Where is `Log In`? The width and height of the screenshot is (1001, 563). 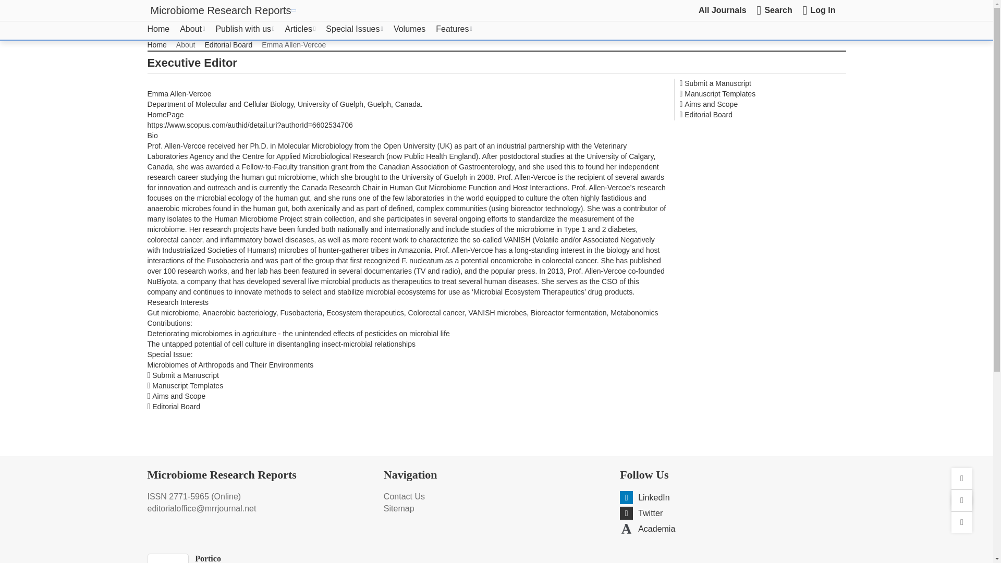
Log In is located at coordinates (819, 10).